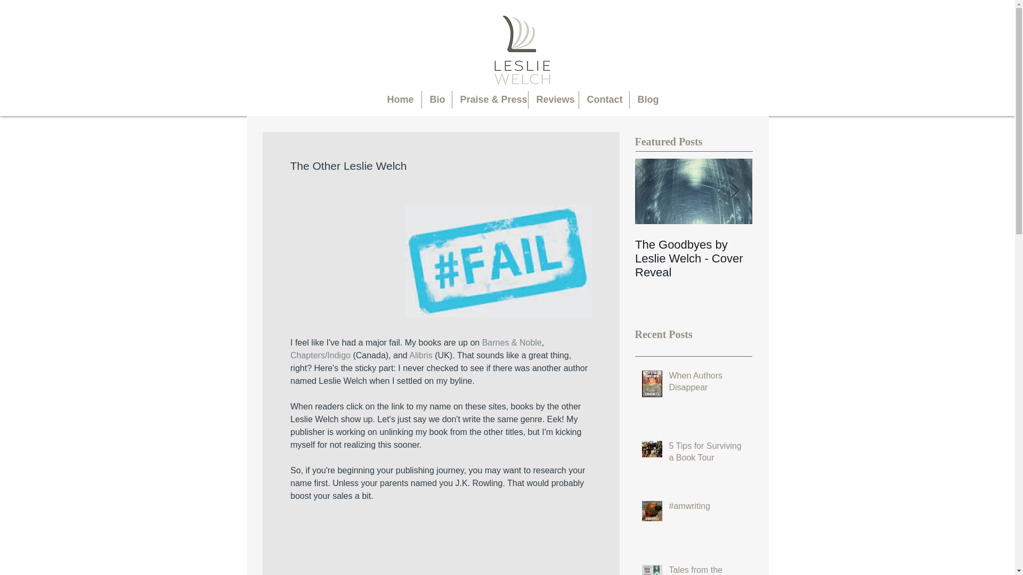 This screenshot has width=1023, height=575. I want to click on Home, so click(401, 100).